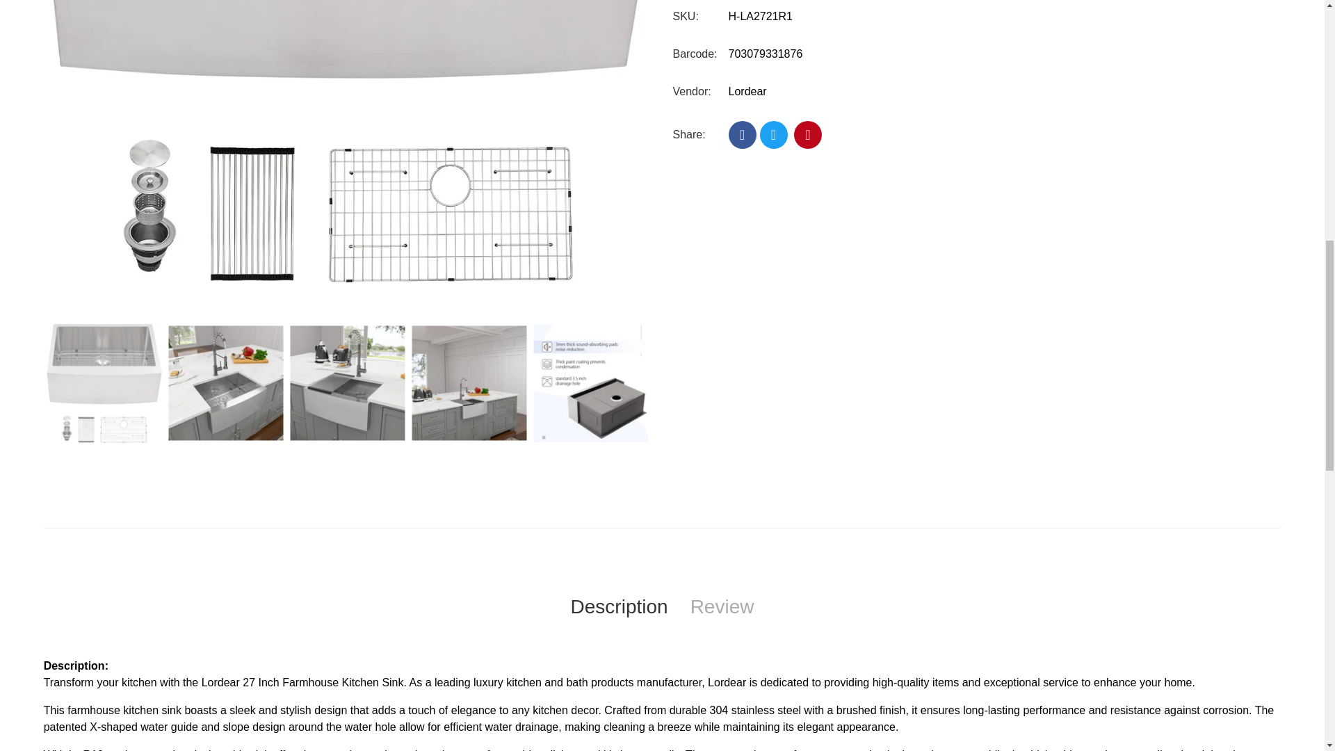 The height and width of the screenshot is (751, 1335). What do you see at coordinates (808, 134) in the screenshot?
I see `Follow us on Pinterest` at bounding box center [808, 134].